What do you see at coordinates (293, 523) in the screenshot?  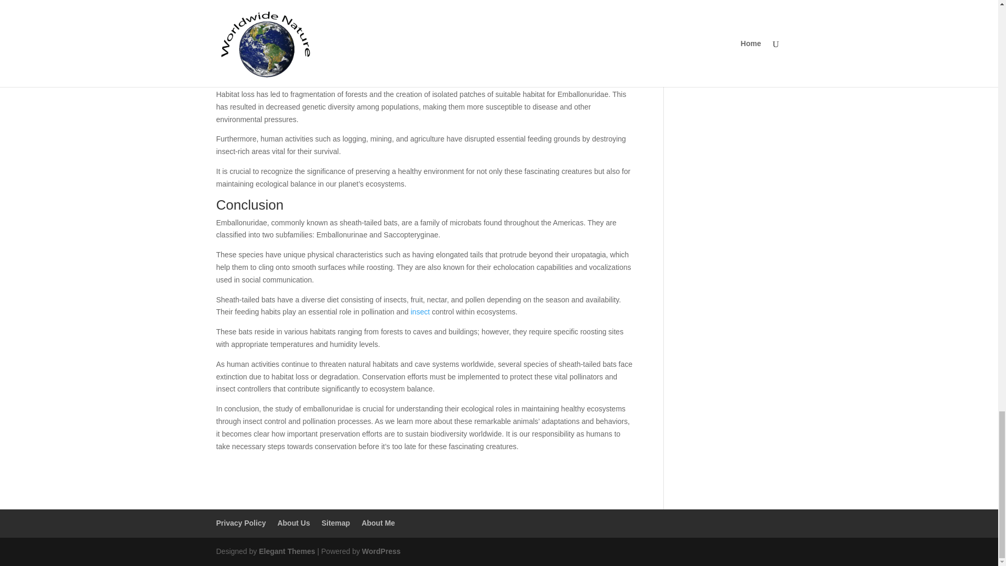 I see `About Us` at bounding box center [293, 523].